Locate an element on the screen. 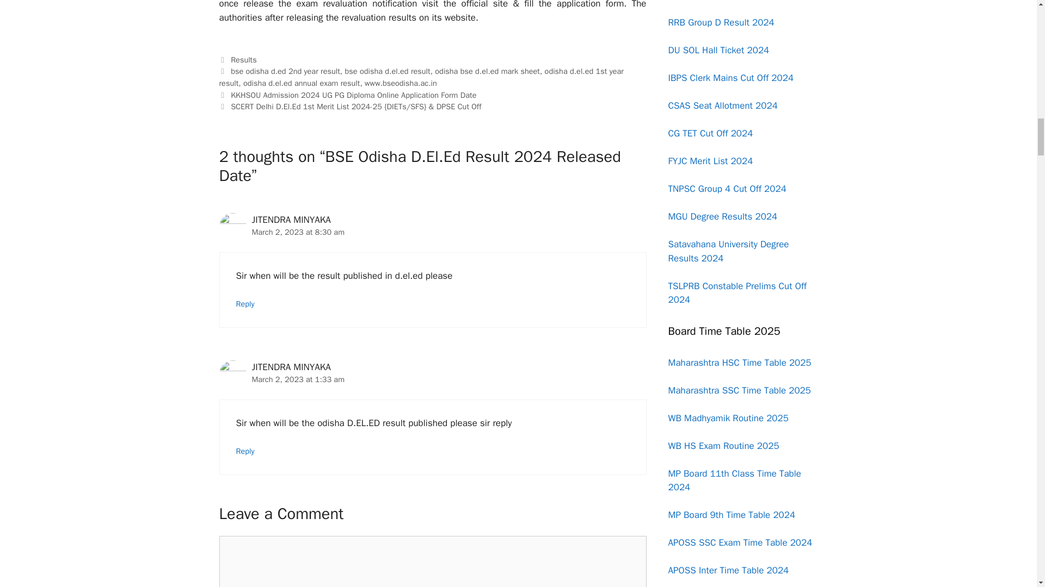 The height and width of the screenshot is (587, 1045). Reply is located at coordinates (245, 303).